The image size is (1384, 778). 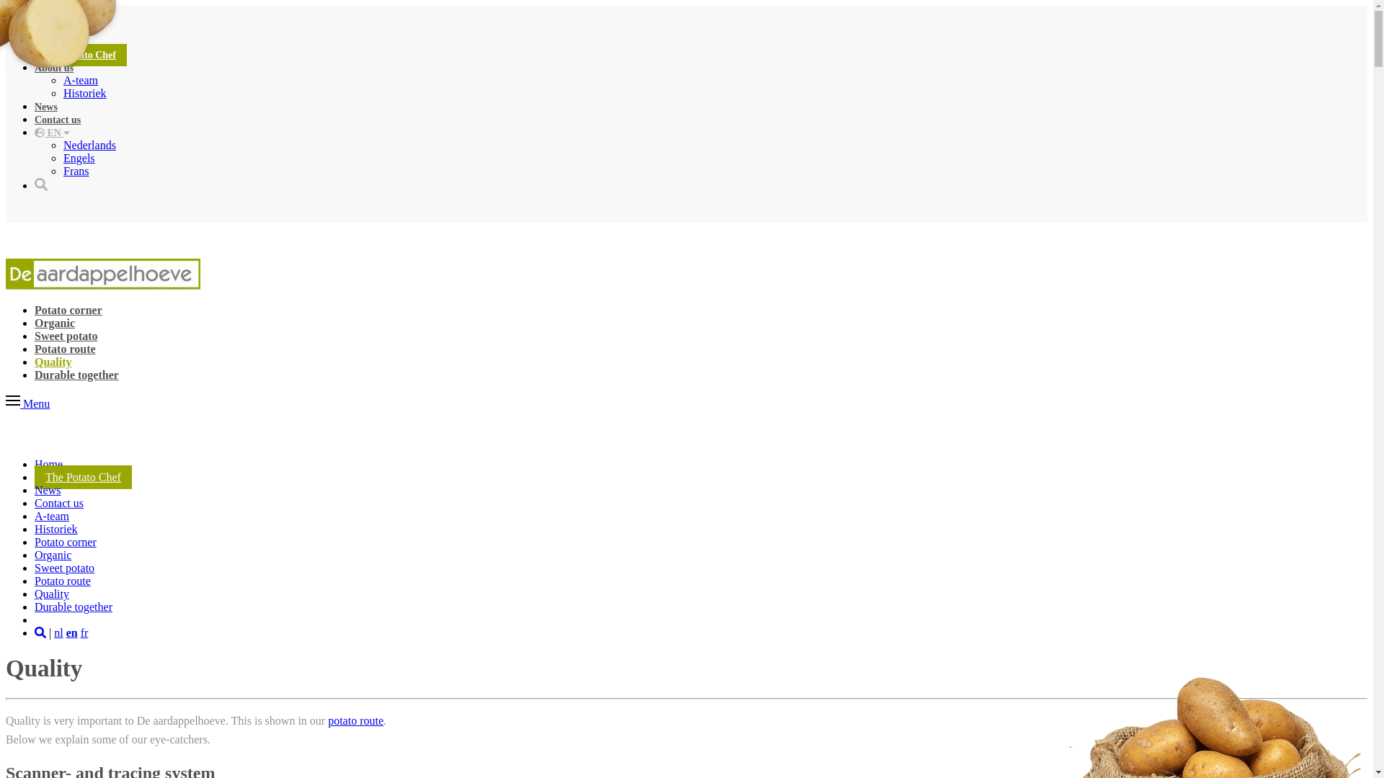 What do you see at coordinates (53, 362) in the screenshot?
I see `Quality` at bounding box center [53, 362].